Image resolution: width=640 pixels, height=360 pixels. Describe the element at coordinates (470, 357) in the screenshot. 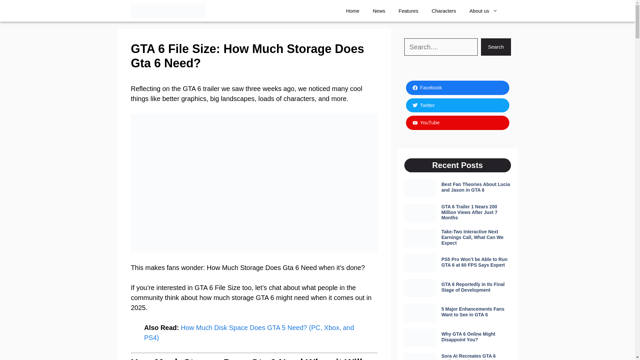

I see `Sora AI Recreates GTA 6 Trailer in Anime Style, Is It Good?` at that location.